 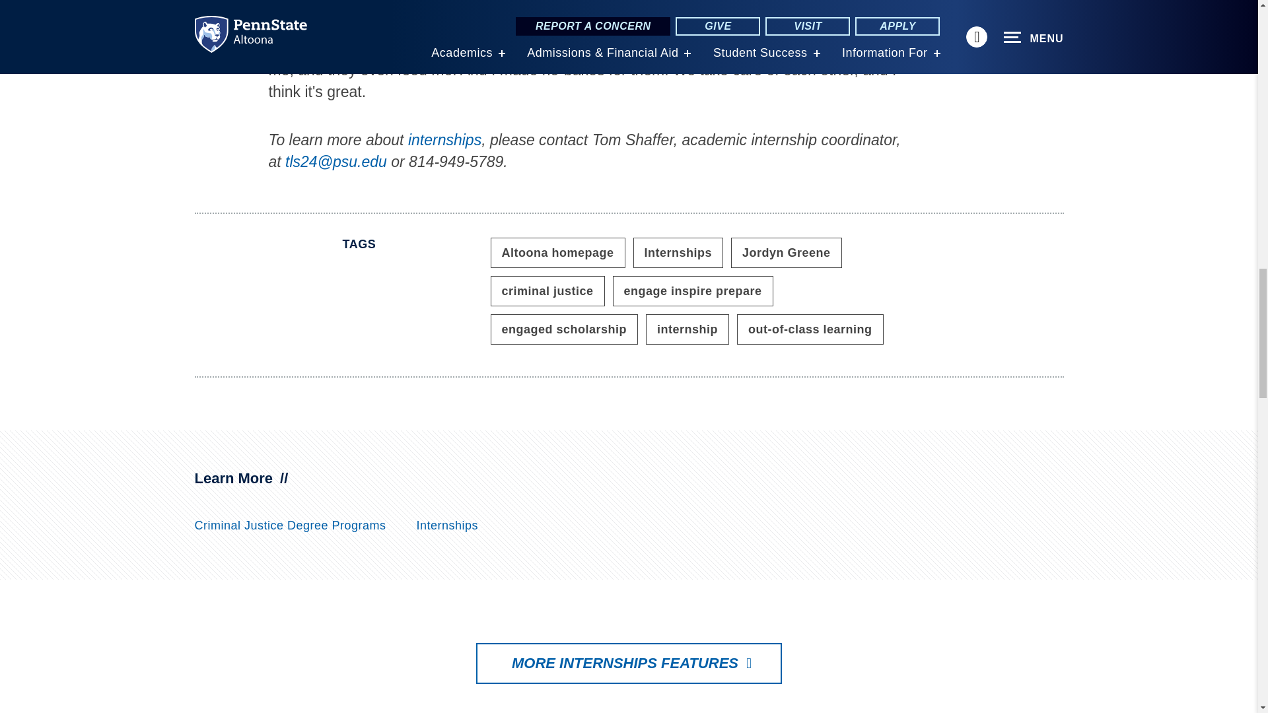 What do you see at coordinates (786, 252) in the screenshot?
I see `Content tagged with Jordyn Greene` at bounding box center [786, 252].